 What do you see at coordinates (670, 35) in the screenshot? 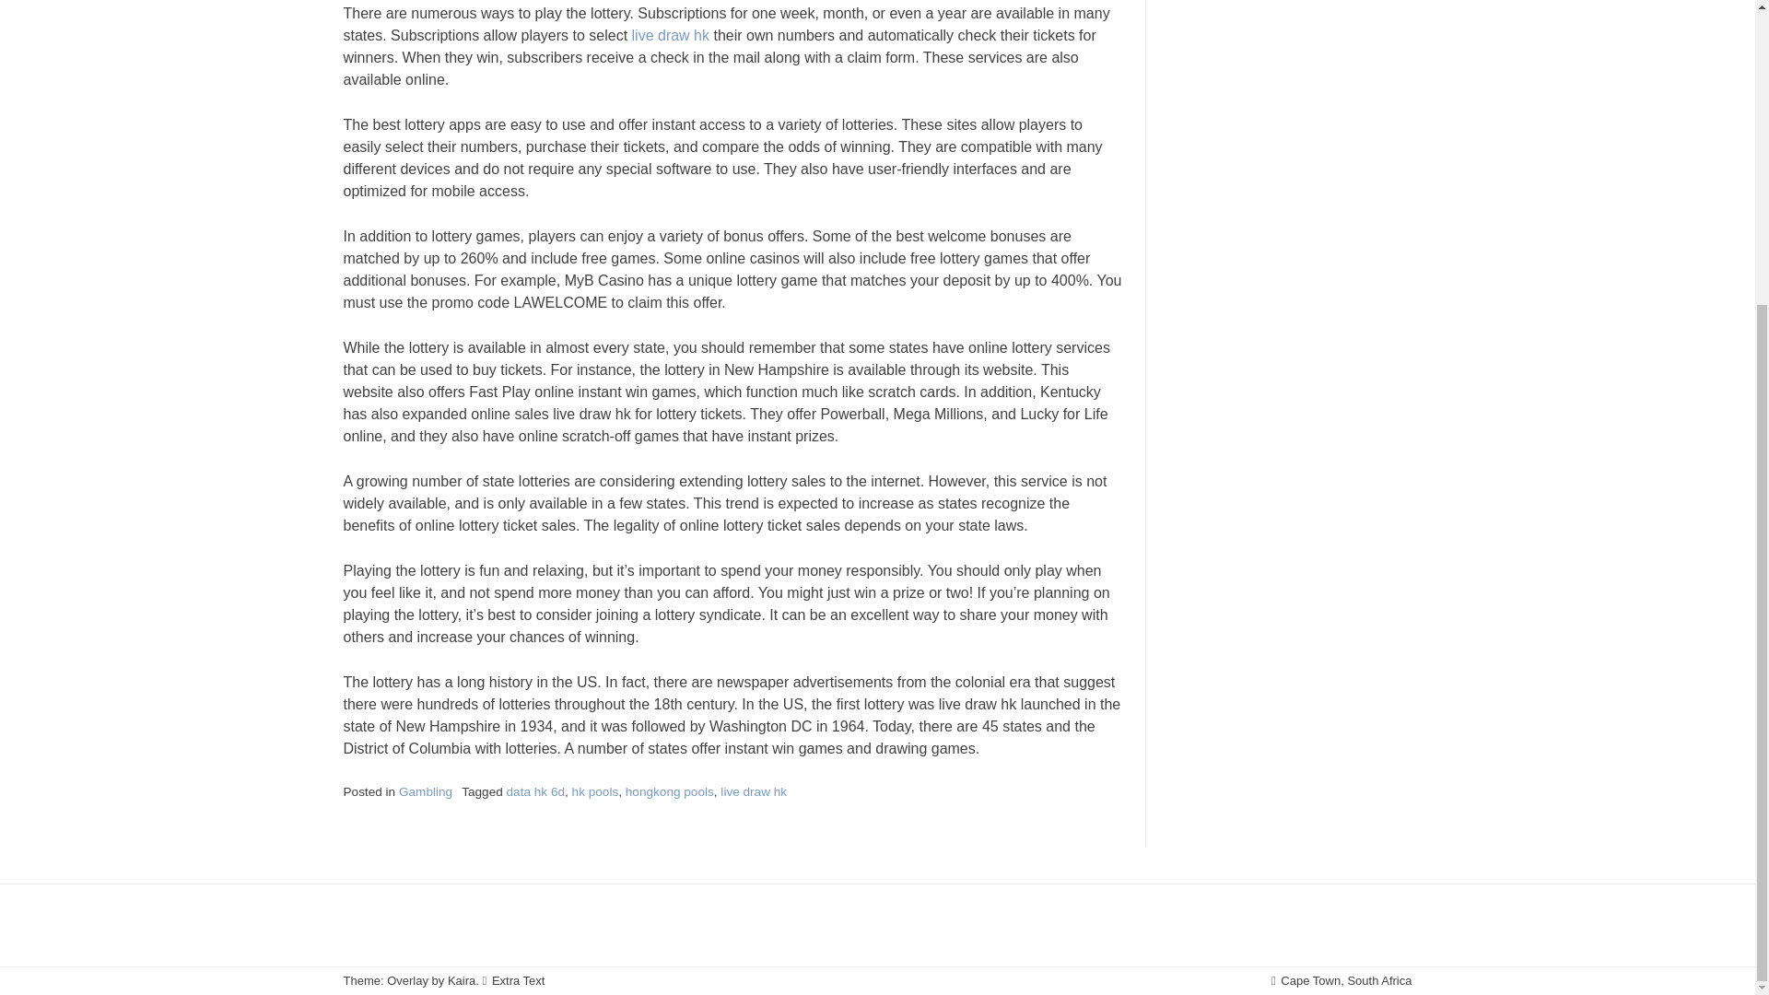
I see `live draw hk` at bounding box center [670, 35].